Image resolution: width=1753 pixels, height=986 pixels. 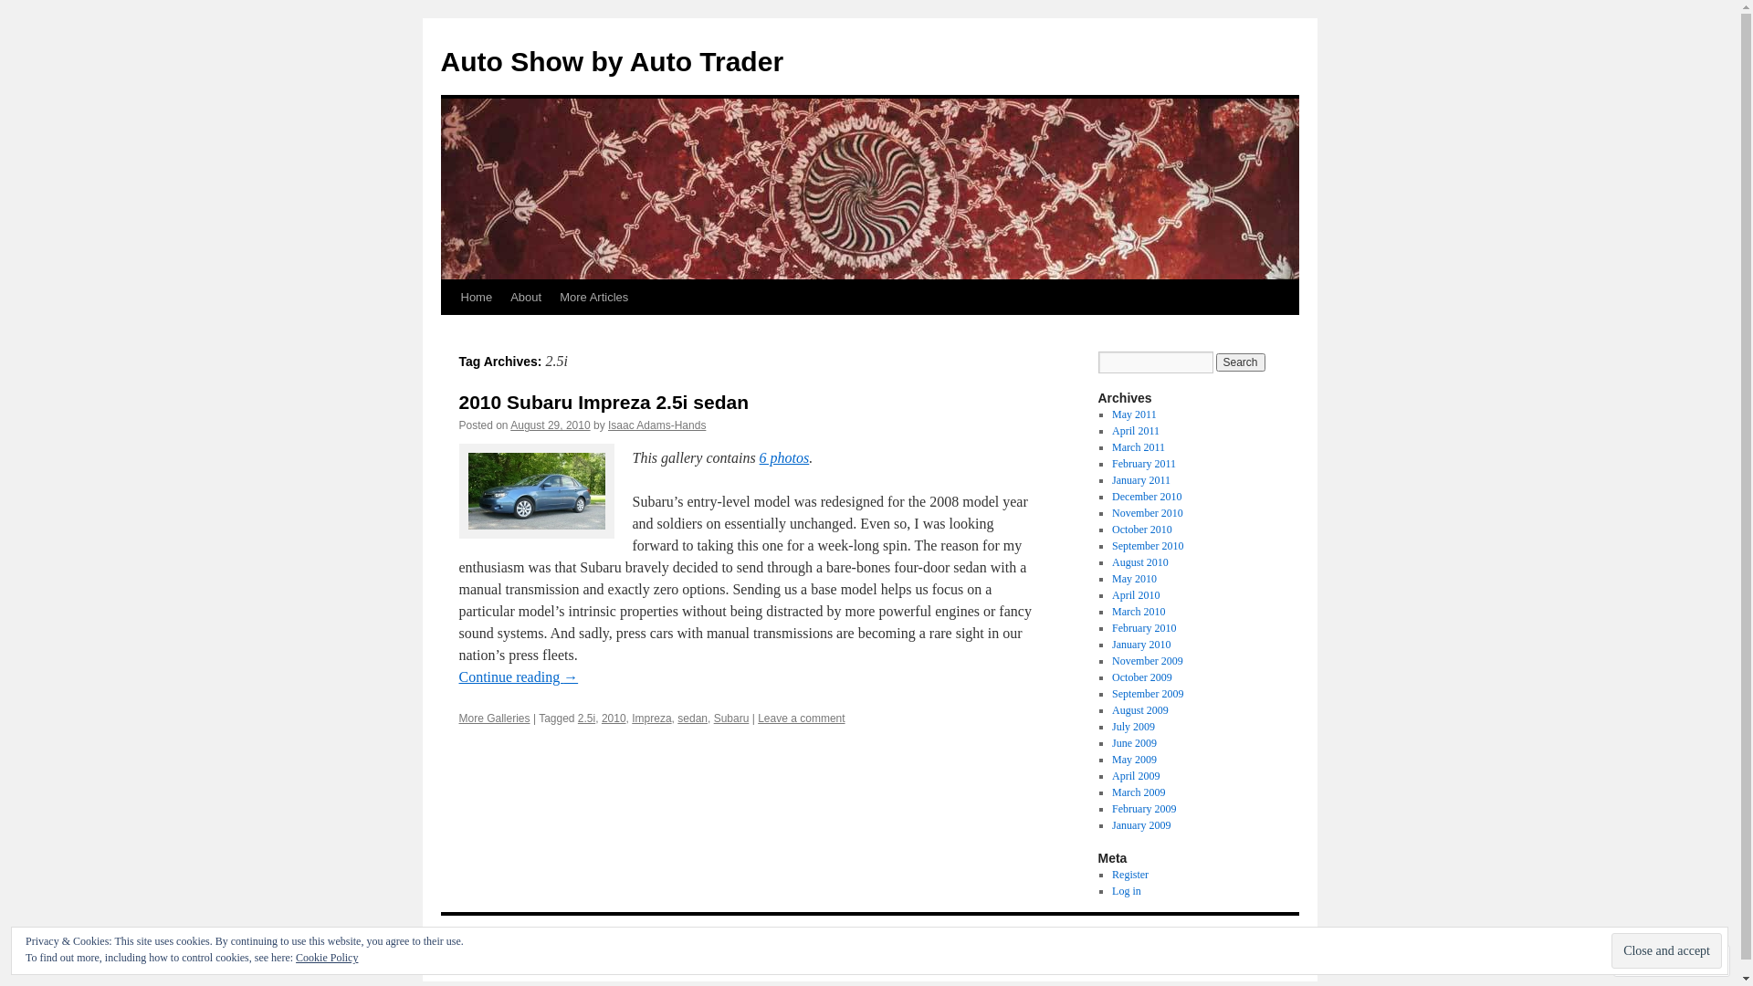 I want to click on Auto Show by Auto Trader, so click(x=612, y=62).